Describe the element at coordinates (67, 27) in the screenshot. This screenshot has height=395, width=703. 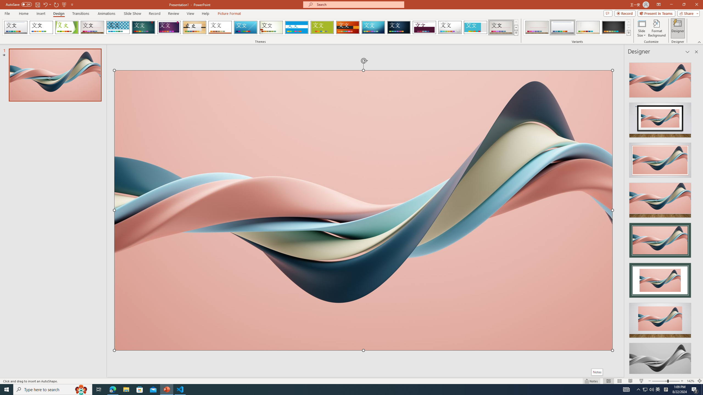
I see `Facet` at that location.